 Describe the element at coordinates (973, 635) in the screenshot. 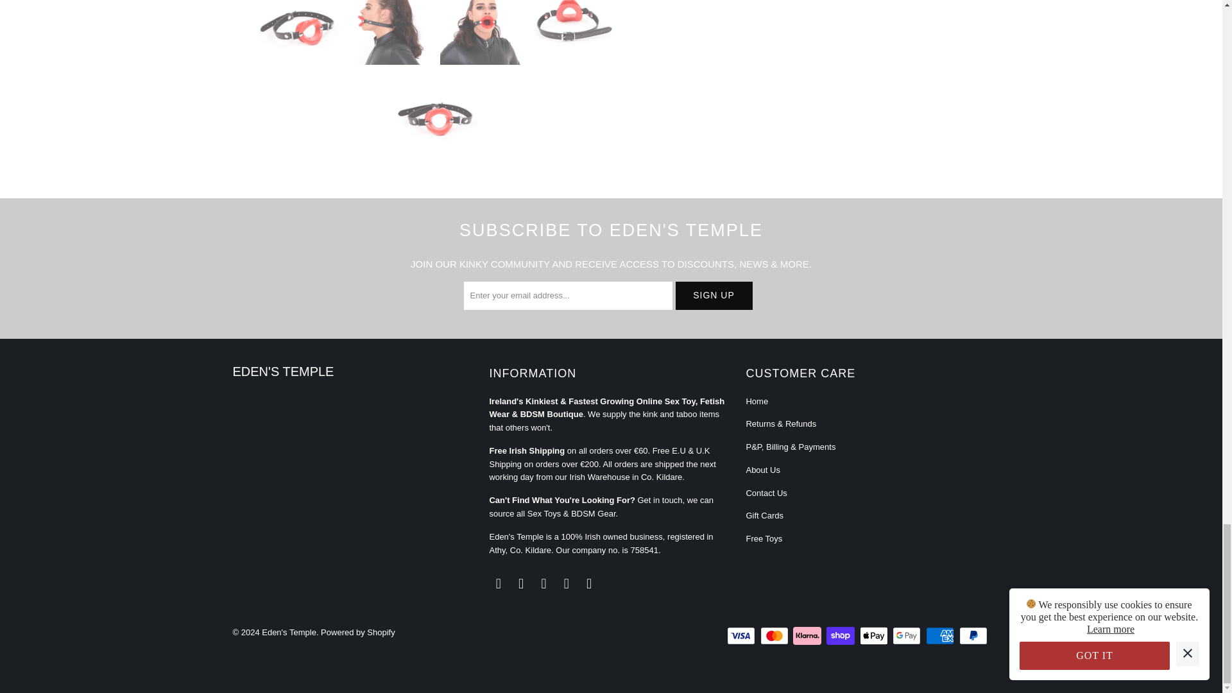

I see `PayPal` at that location.